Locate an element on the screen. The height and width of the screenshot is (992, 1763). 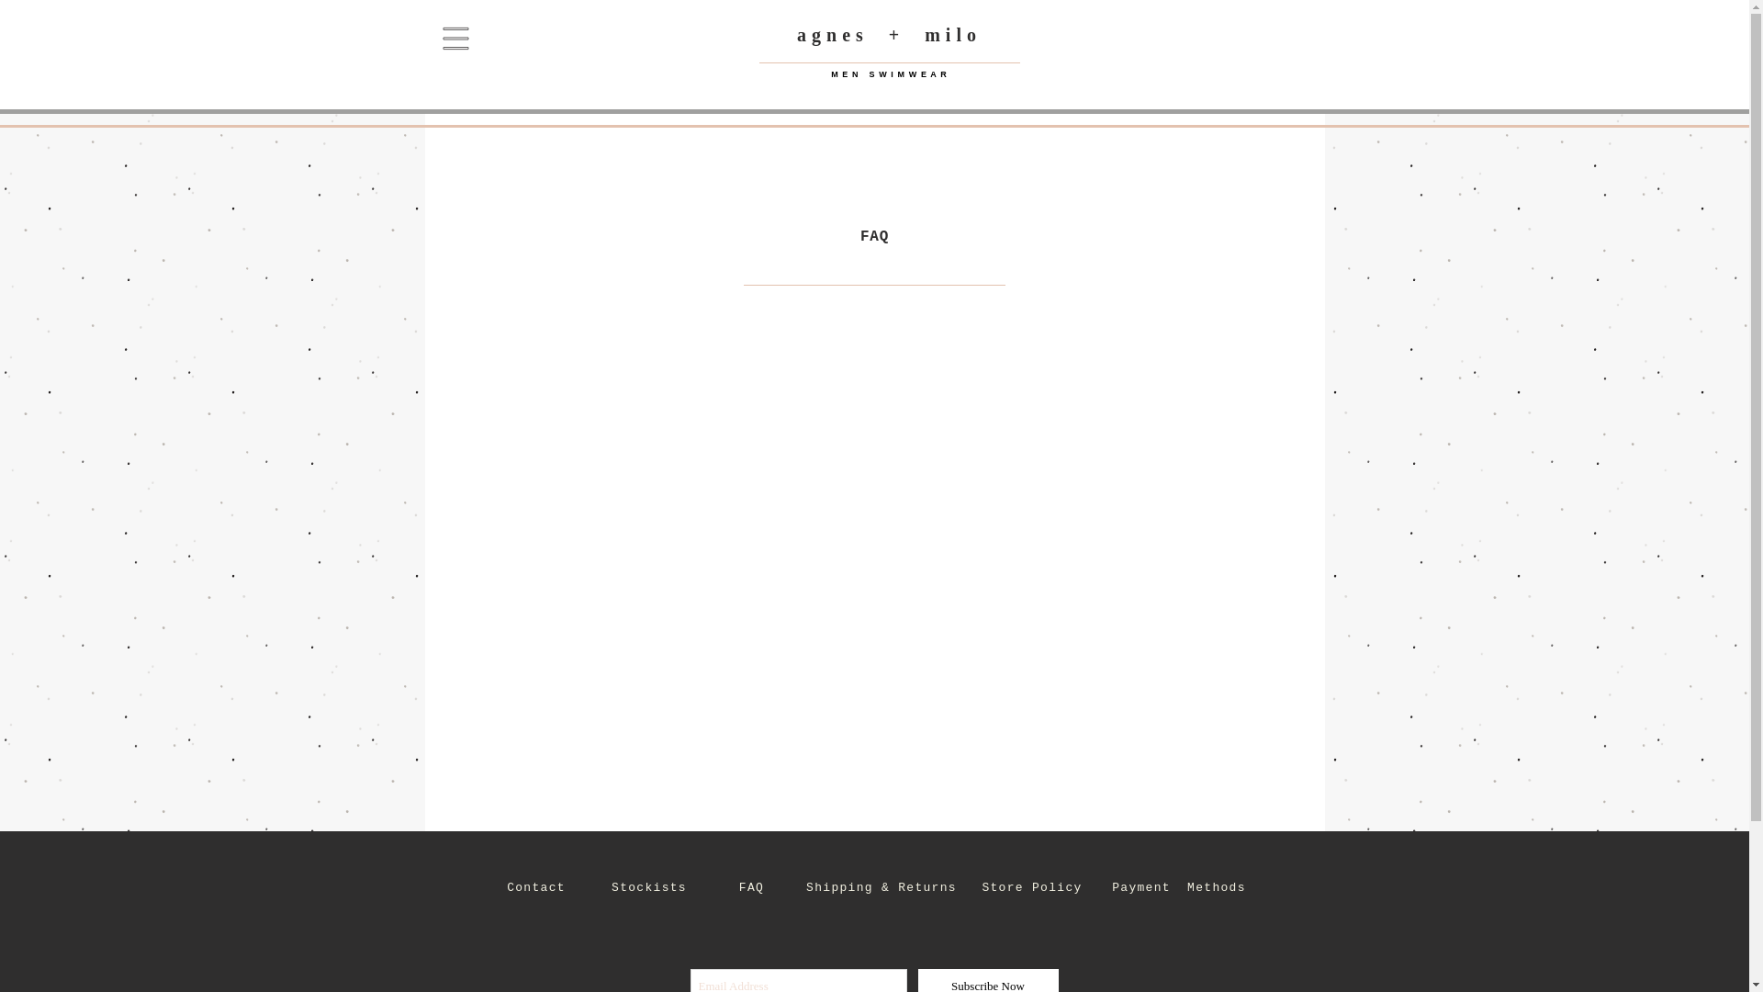
Subscribe Now is located at coordinates (988, 981).